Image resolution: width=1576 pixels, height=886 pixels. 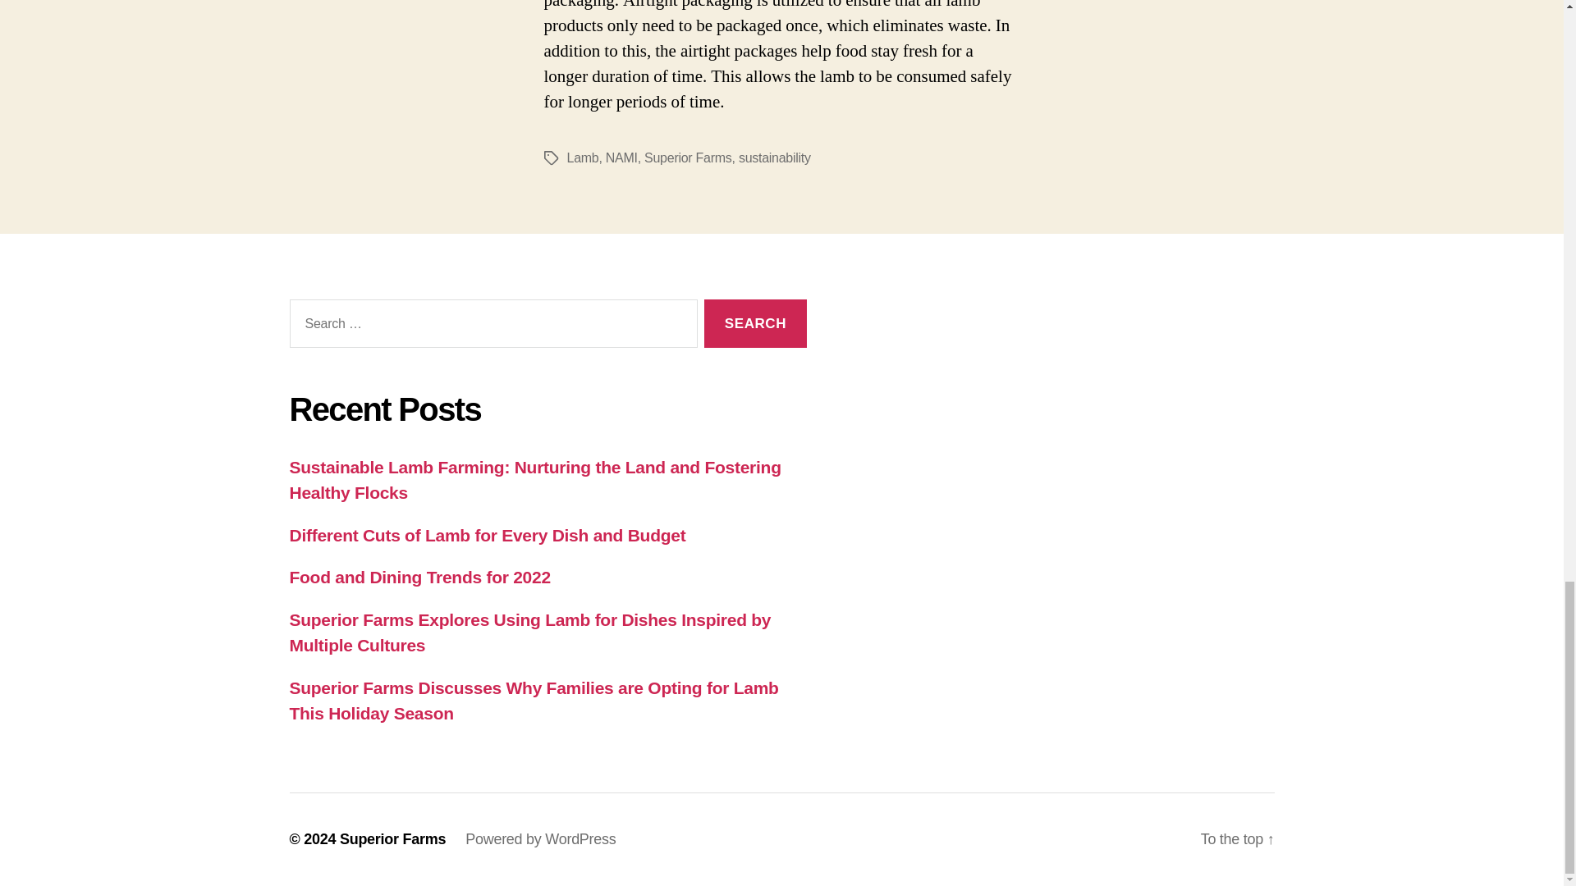 I want to click on NAMI, so click(x=621, y=158).